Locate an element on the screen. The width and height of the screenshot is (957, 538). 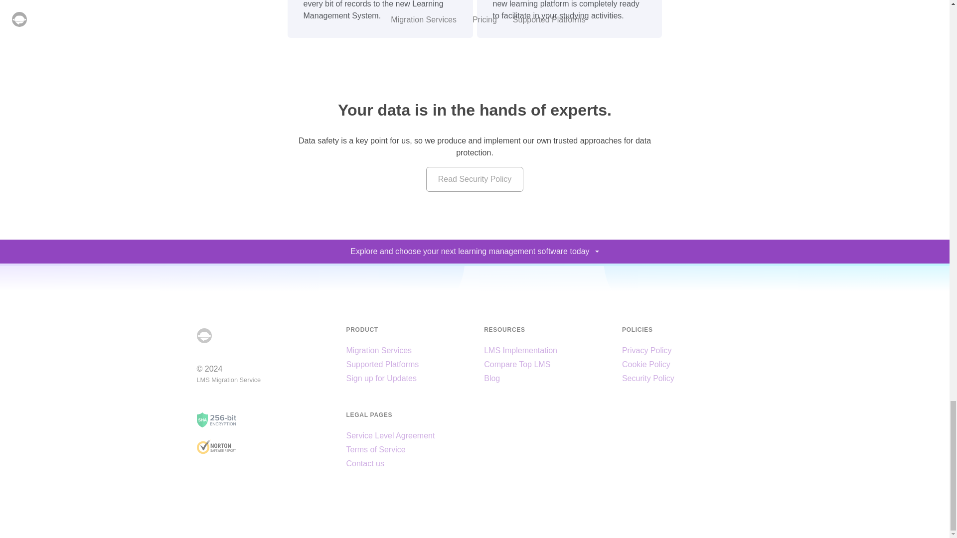
Read Security Policy is located at coordinates (475, 179).